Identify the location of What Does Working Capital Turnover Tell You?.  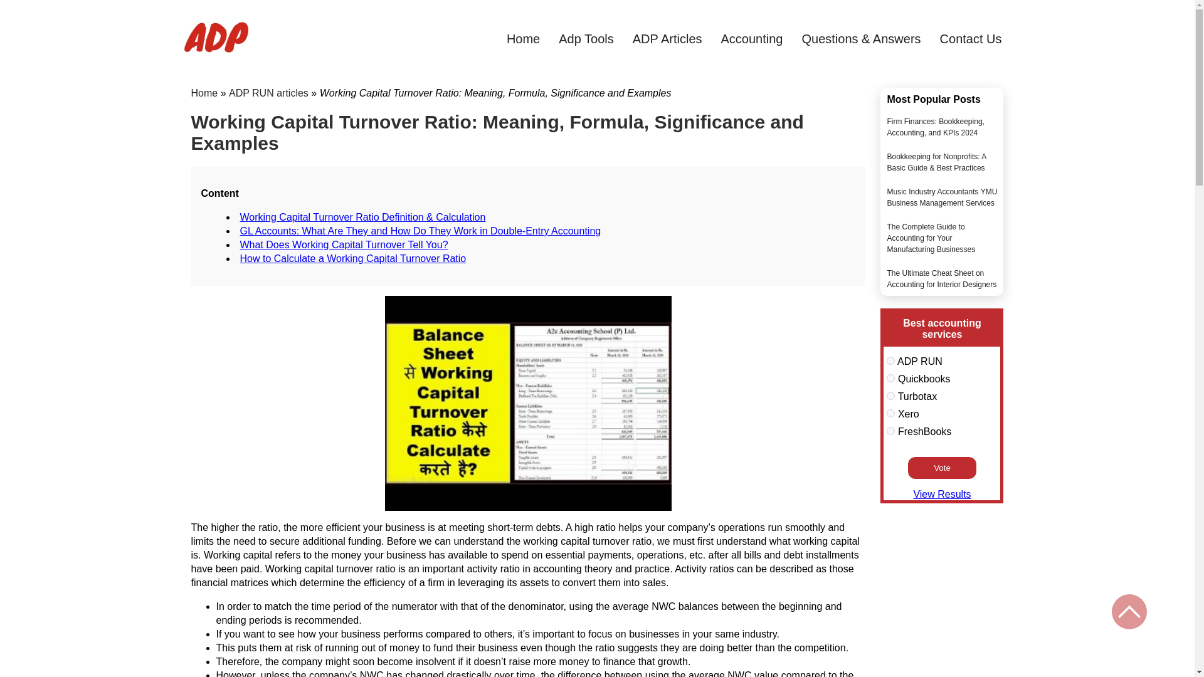
(344, 244).